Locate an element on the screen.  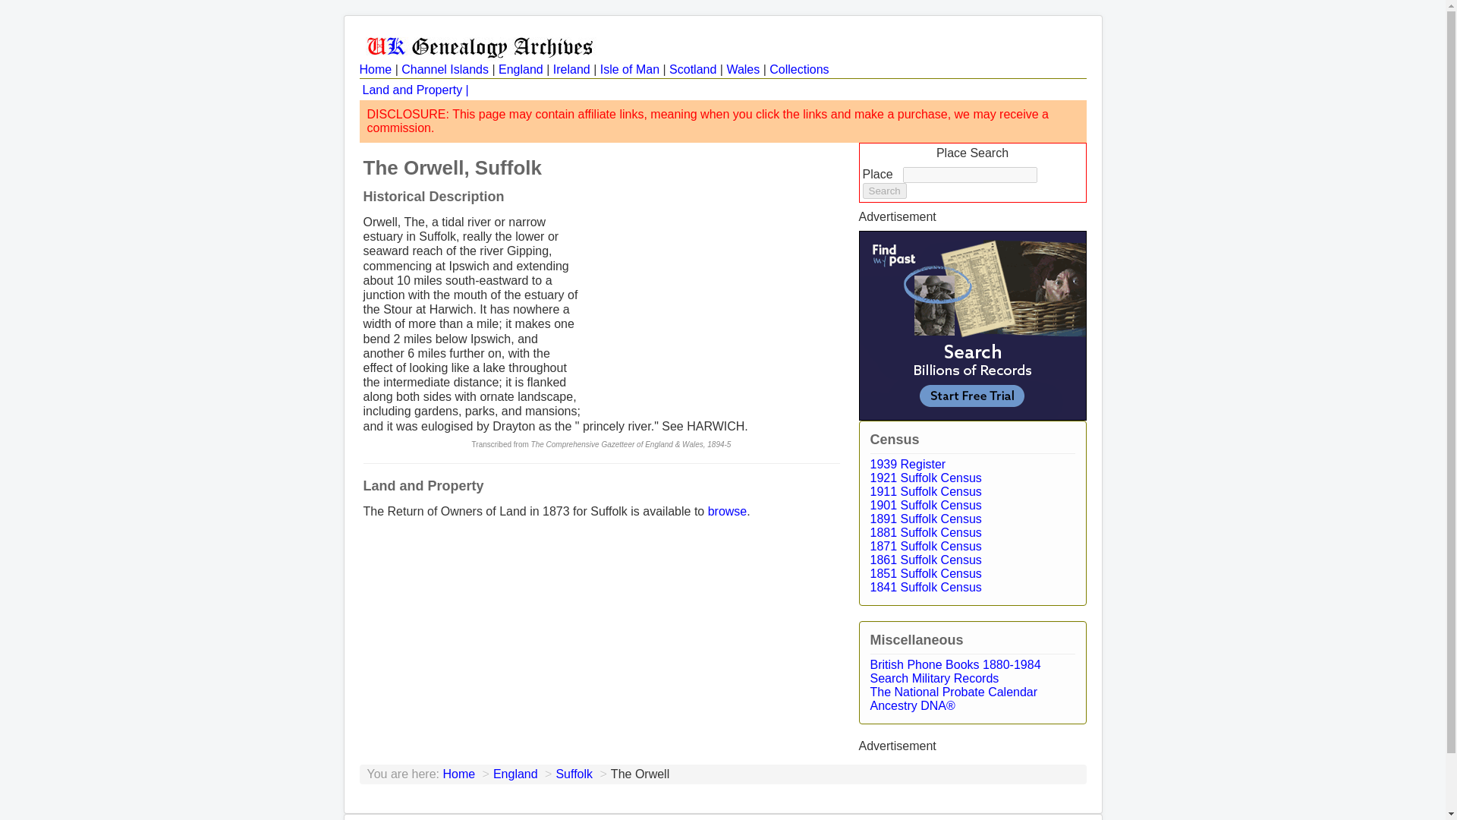
Home page is located at coordinates (376, 70).